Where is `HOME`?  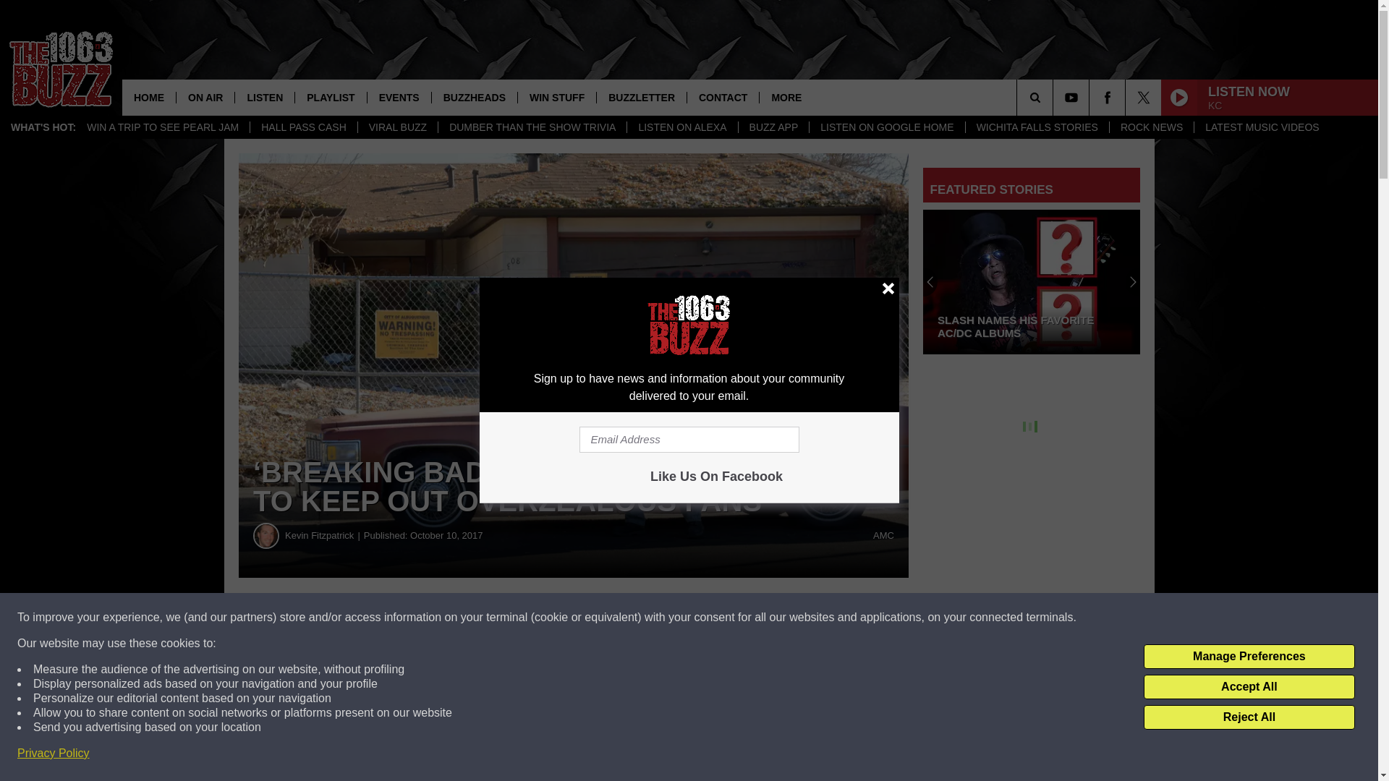
HOME is located at coordinates (149, 97).